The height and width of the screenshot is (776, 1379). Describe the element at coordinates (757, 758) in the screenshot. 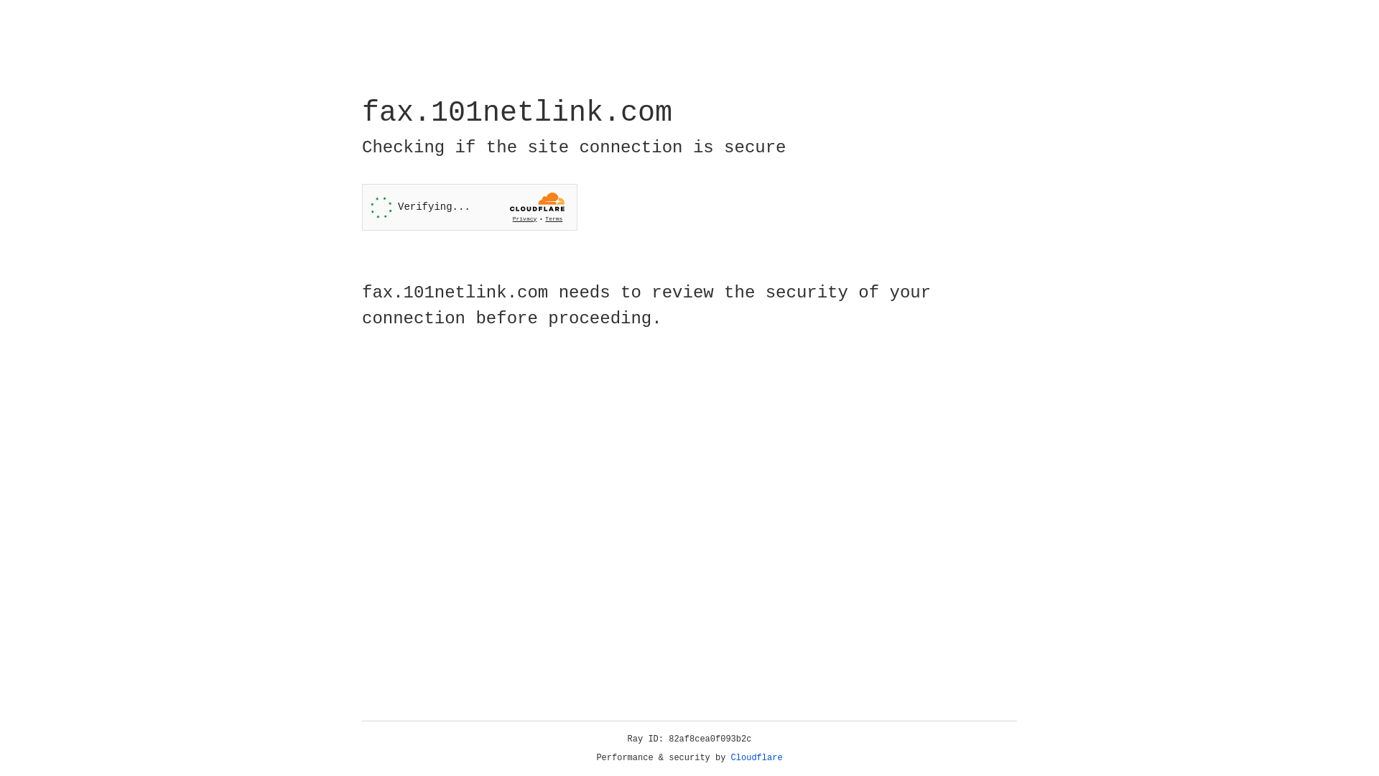

I see `Cloudflare` at that location.